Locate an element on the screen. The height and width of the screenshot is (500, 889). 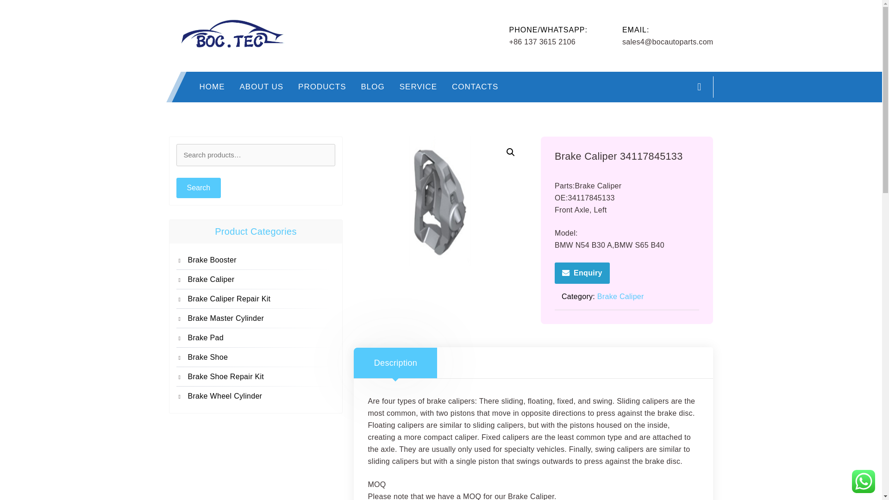
Search is located at coordinates (198, 188).